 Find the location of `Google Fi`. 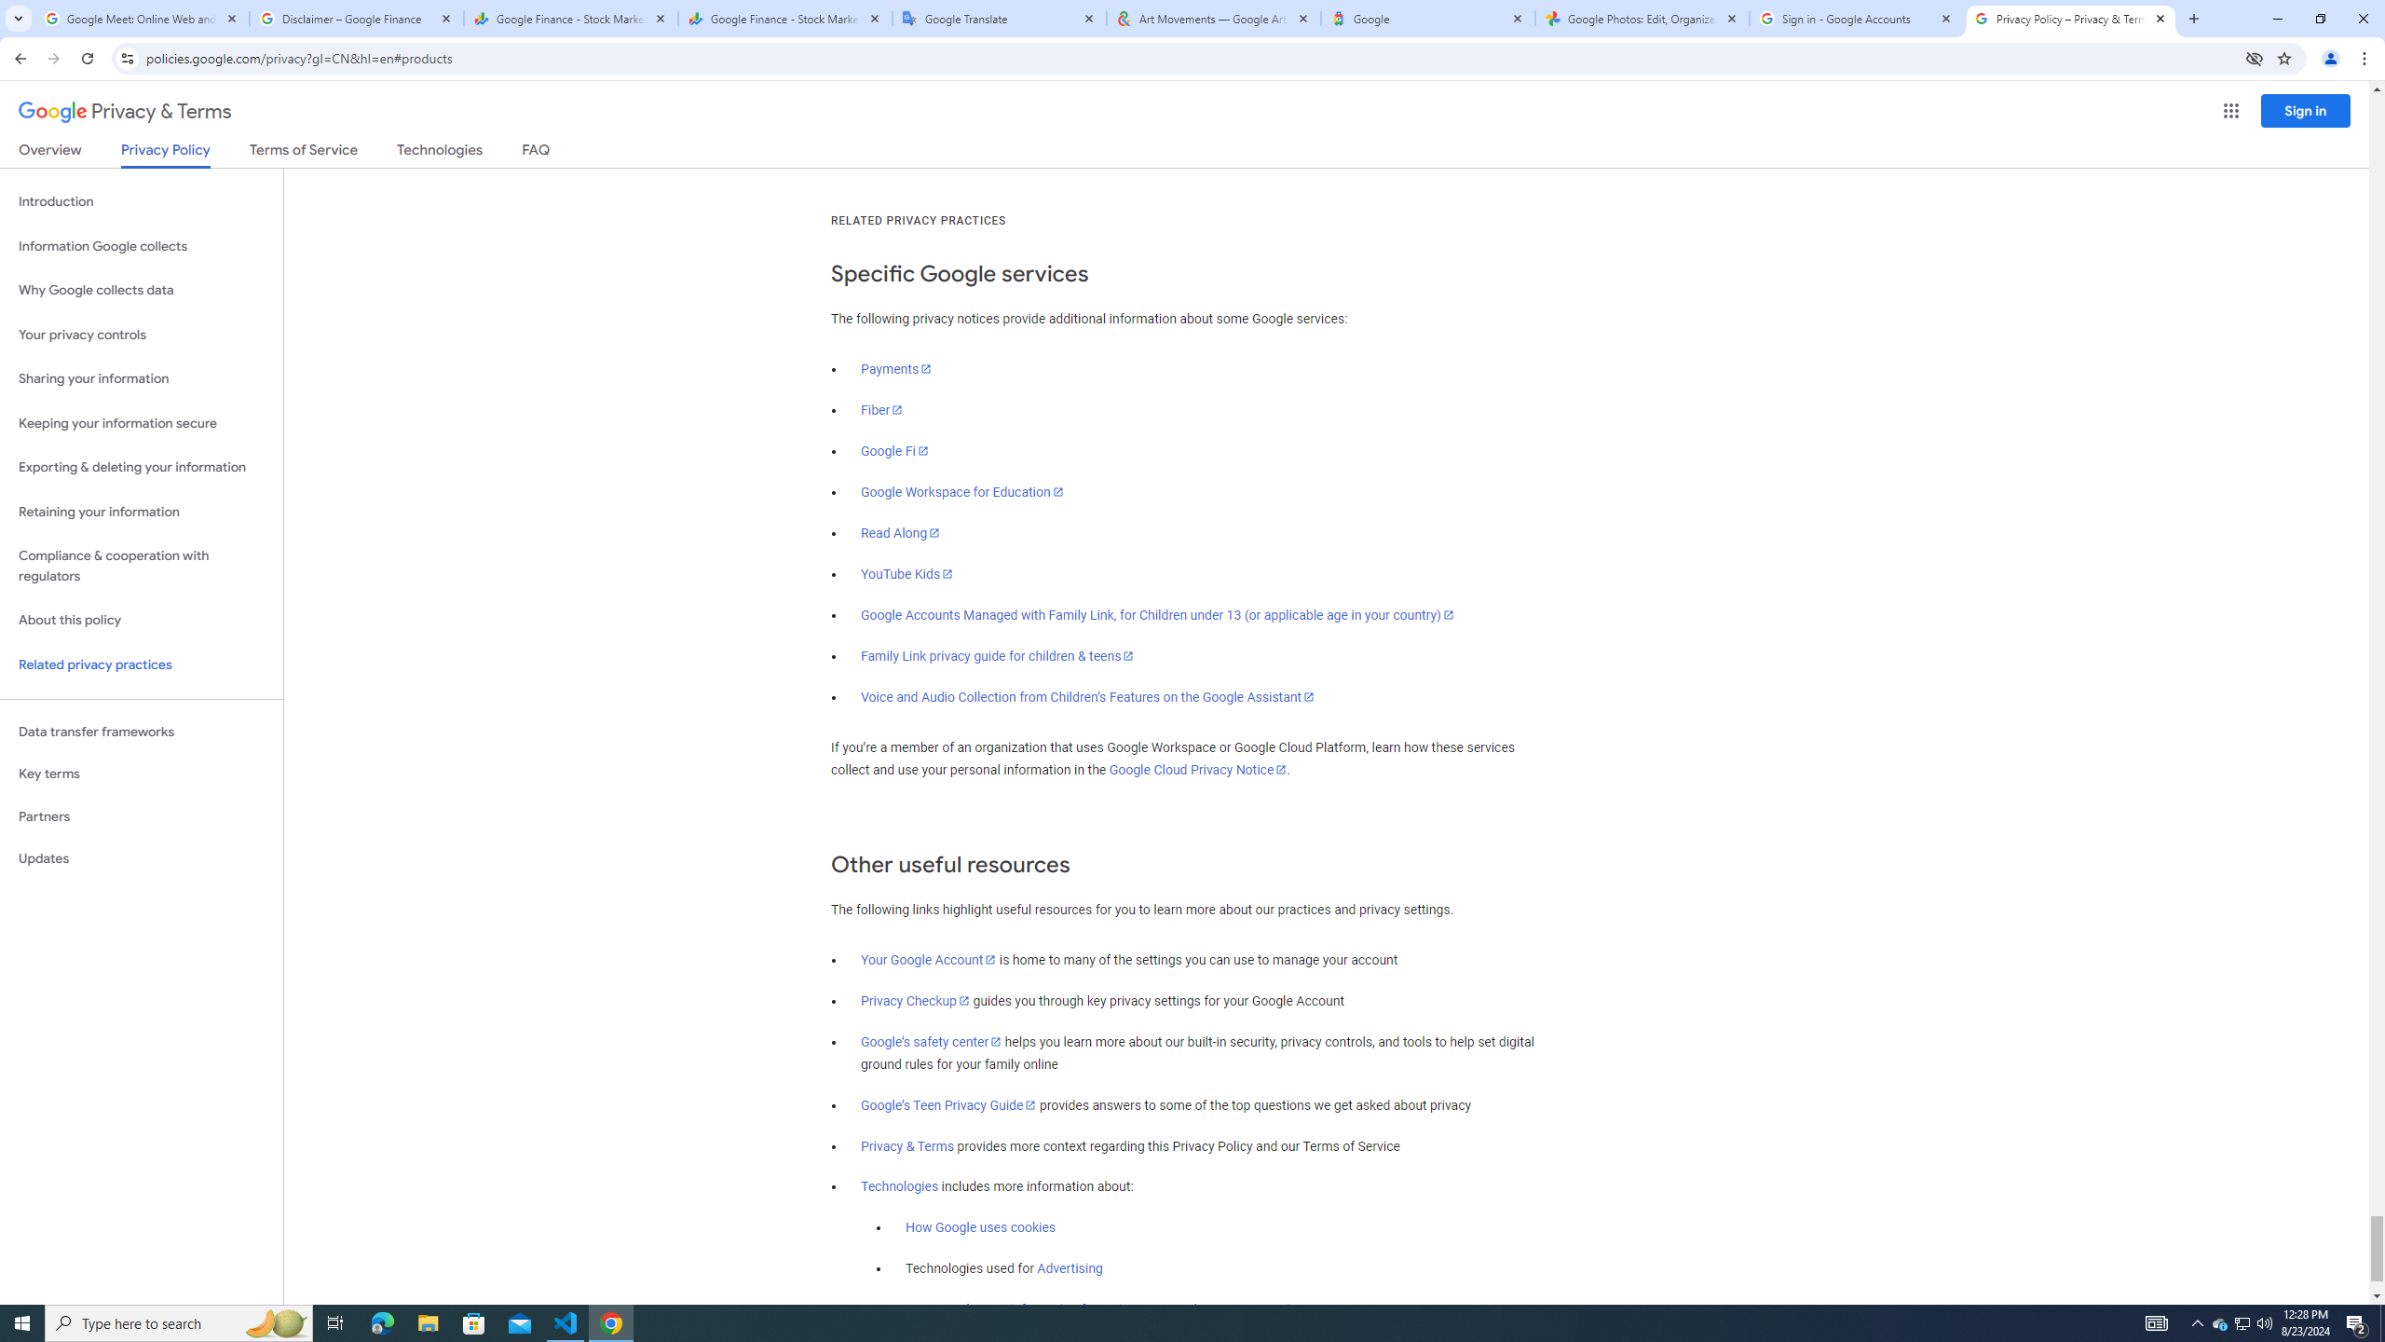

Google Fi is located at coordinates (894, 451).